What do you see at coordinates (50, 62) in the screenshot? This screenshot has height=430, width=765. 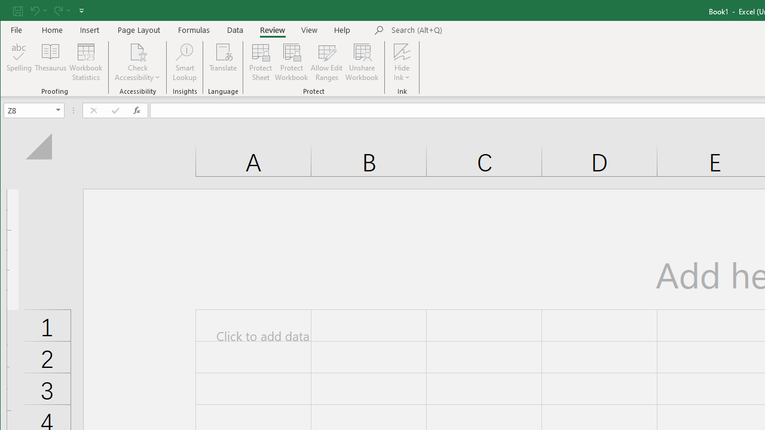 I see `Thesaurus...` at bounding box center [50, 62].